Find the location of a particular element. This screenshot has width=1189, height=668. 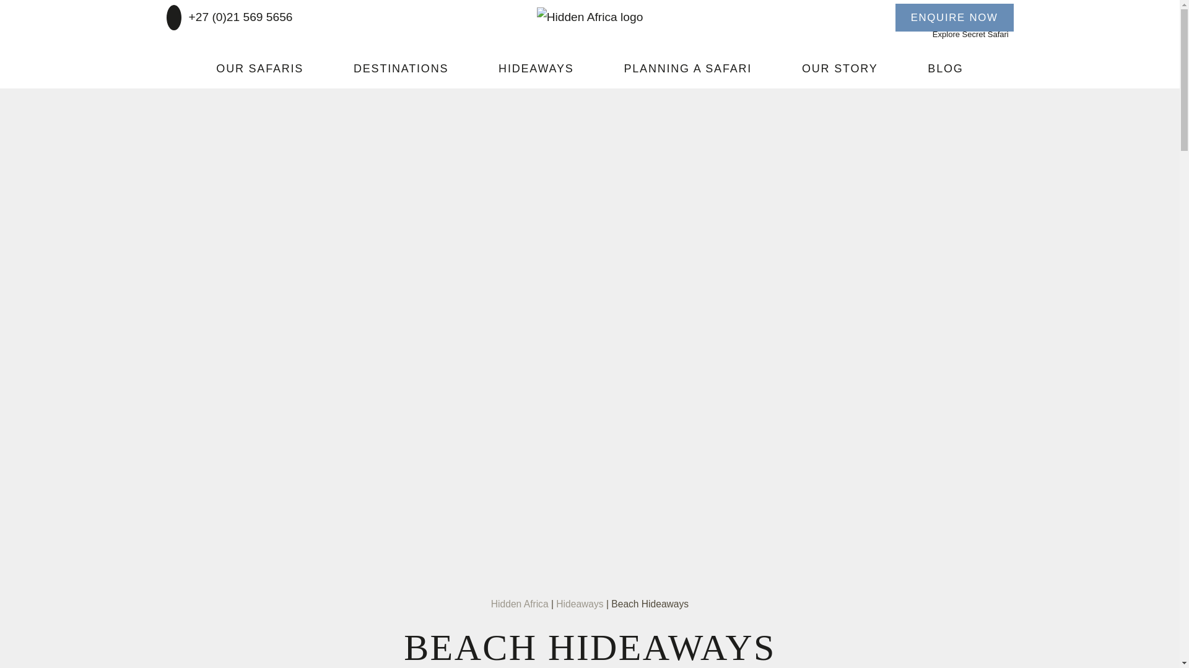

Go to Hideaways. is located at coordinates (580, 604).